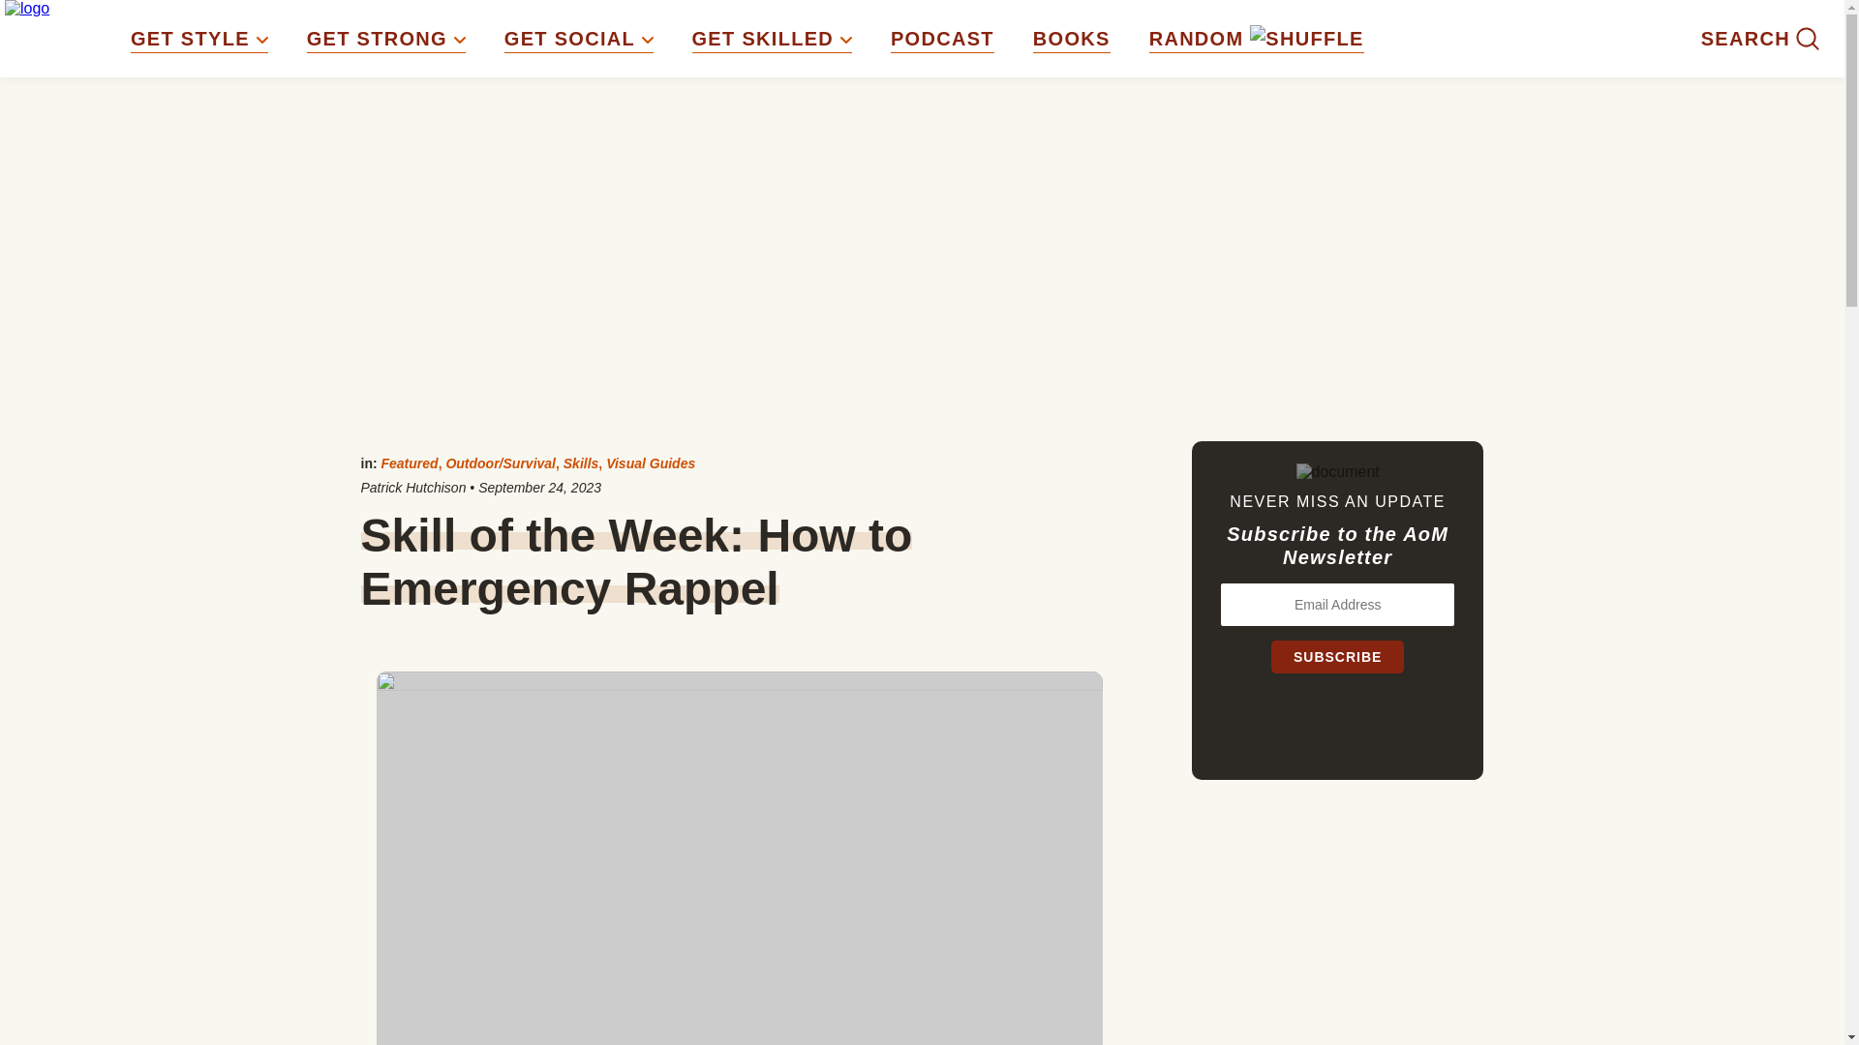  I want to click on PODCAST, so click(942, 39).